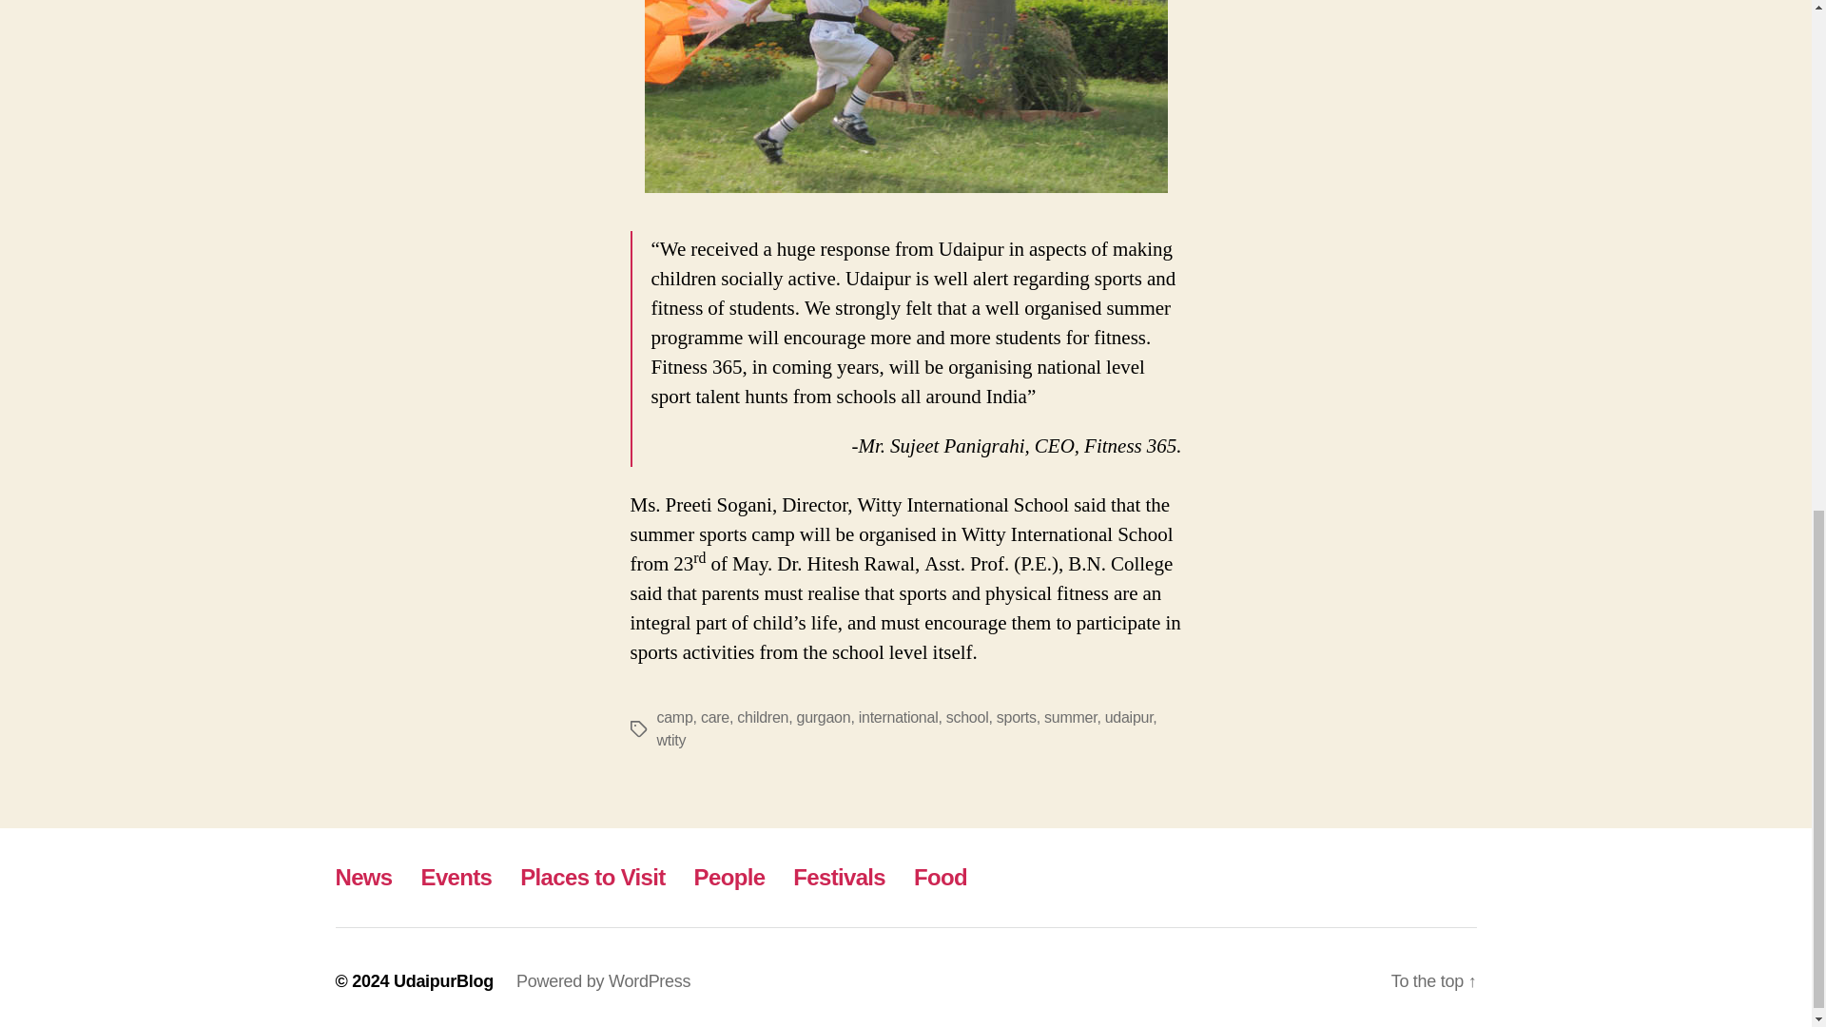  Describe the element at coordinates (763, 717) in the screenshot. I see `children` at that location.